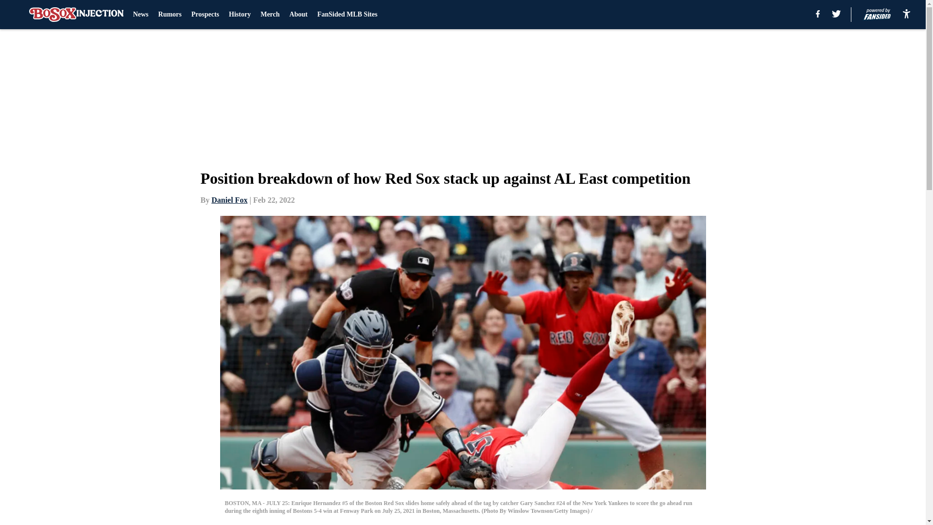 Image resolution: width=933 pixels, height=525 pixels. Describe the element at coordinates (240, 15) in the screenshot. I see `History` at that location.